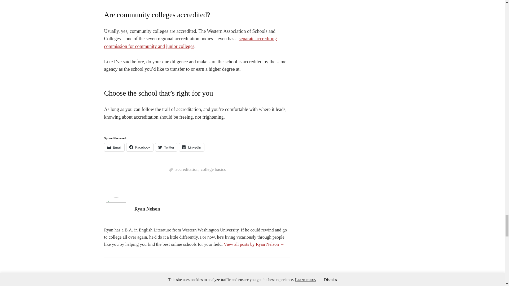 The width and height of the screenshot is (509, 286). What do you see at coordinates (191, 147) in the screenshot?
I see `Click to share on LinkedIn` at bounding box center [191, 147].